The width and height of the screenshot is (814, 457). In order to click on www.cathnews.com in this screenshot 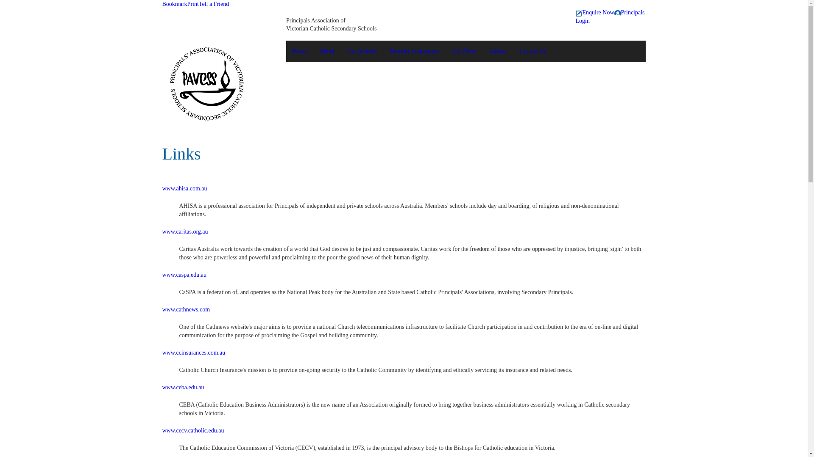, I will do `click(186, 310)`.